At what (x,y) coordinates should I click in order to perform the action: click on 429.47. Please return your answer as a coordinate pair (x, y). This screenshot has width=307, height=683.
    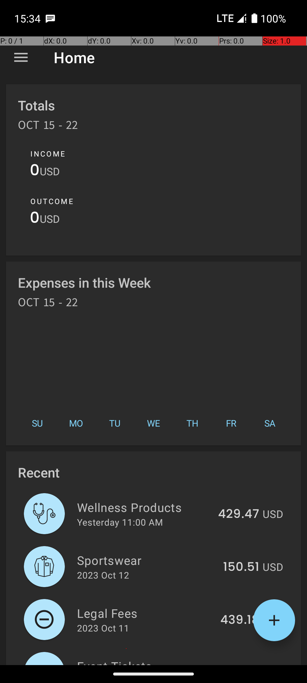
    Looking at the image, I should click on (239, 514).